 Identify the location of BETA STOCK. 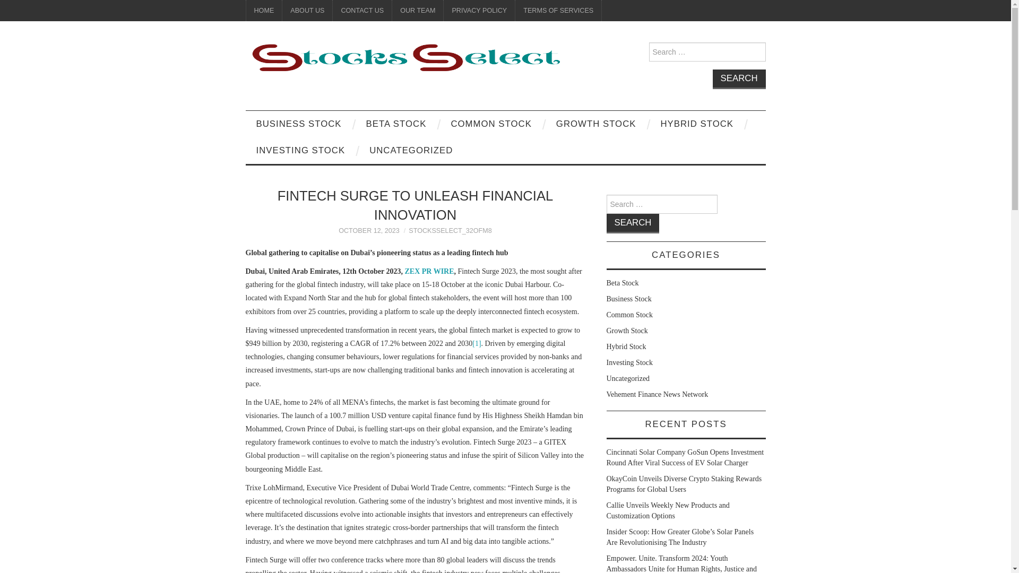
(396, 124).